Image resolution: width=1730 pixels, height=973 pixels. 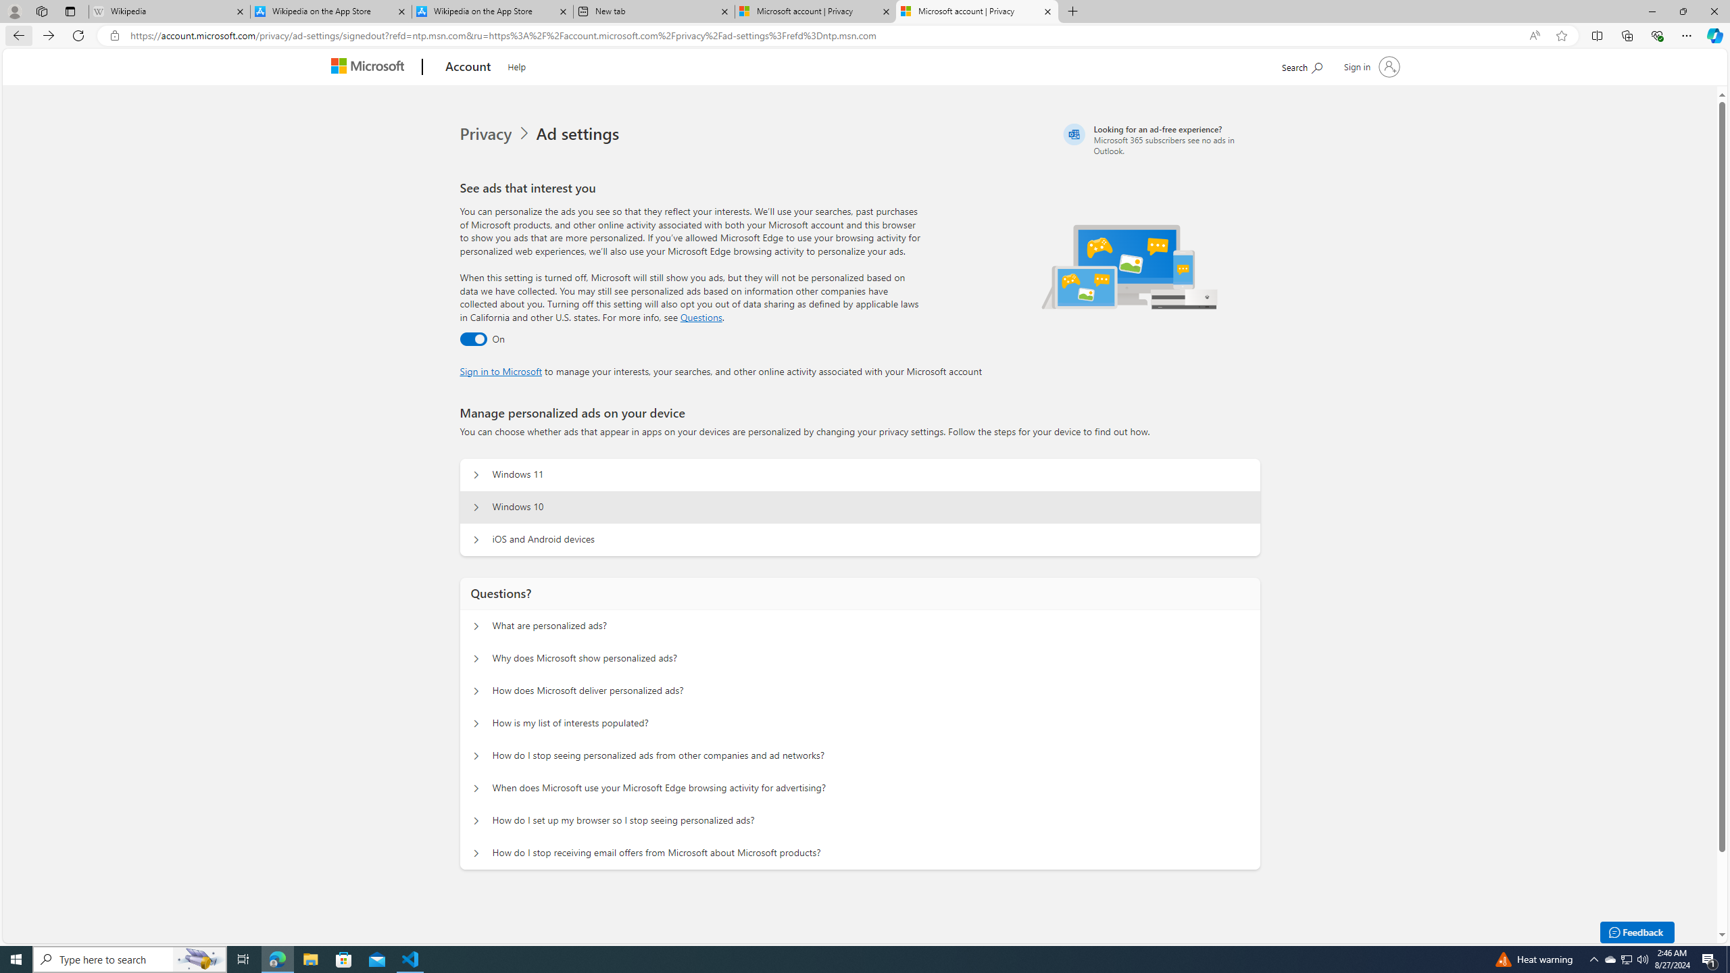 What do you see at coordinates (476, 691) in the screenshot?
I see `Questions? How does Microsoft deliver personalized ads?` at bounding box center [476, 691].